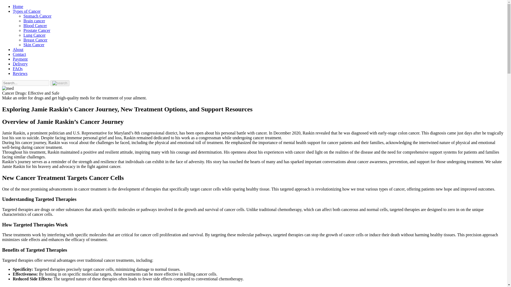 This screenshot has height=287, width=511. What do you see at coordinates (37, 30) in the screenshot?
I see `Prostate Cancer` at bounding box center [37, 30].